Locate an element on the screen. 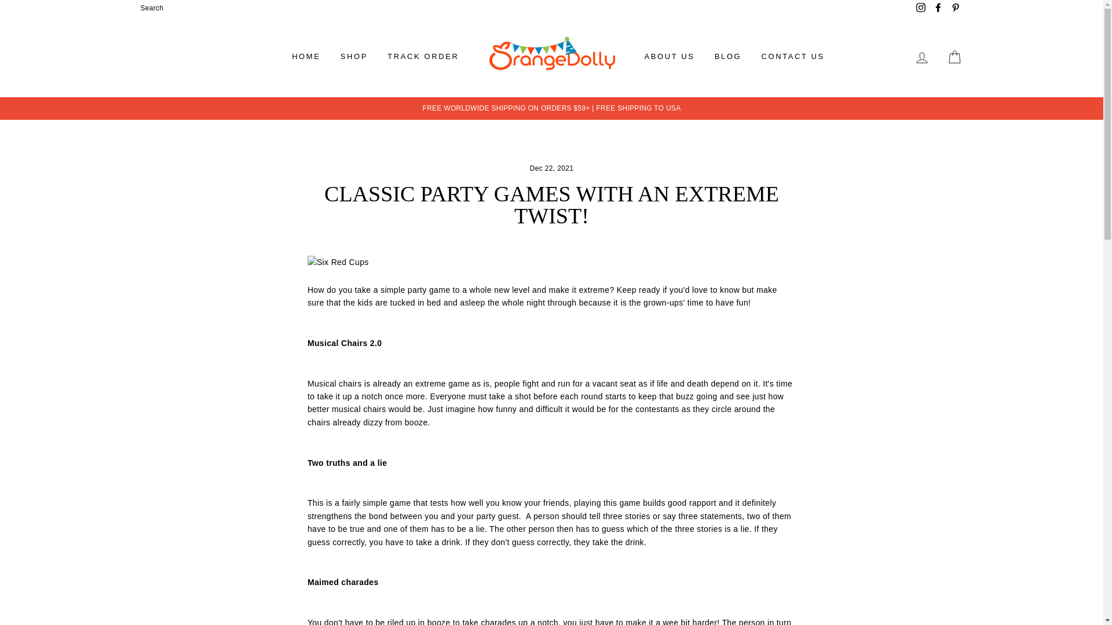  OrangeDolly on Pinterest is located at coordinates (954, 8).